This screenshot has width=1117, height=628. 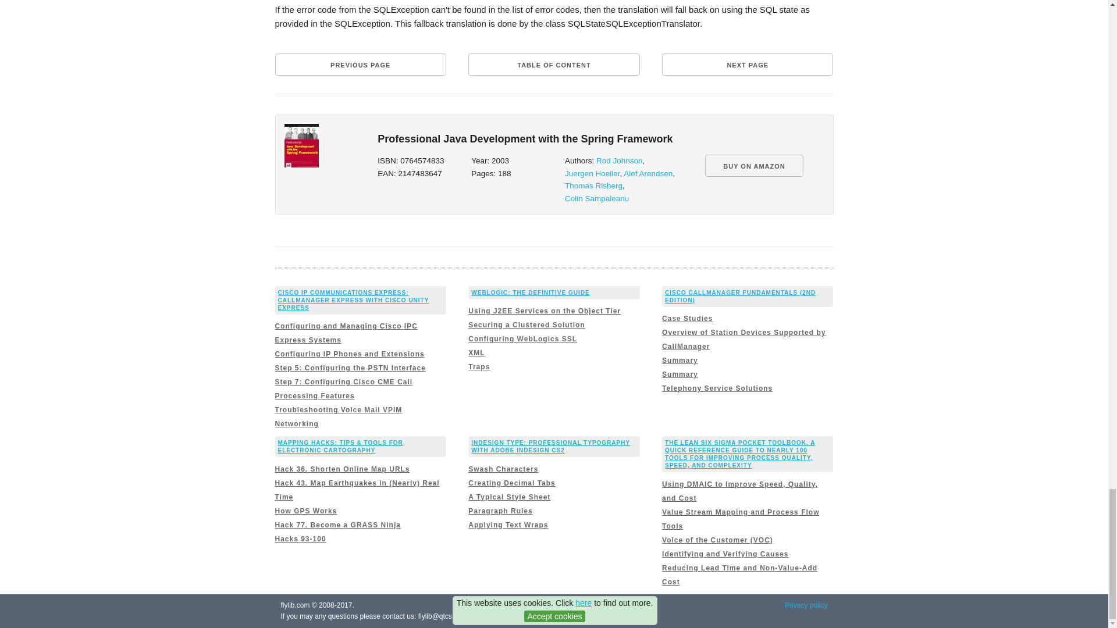 I want to click on Traps, so click(x=479, y=367).